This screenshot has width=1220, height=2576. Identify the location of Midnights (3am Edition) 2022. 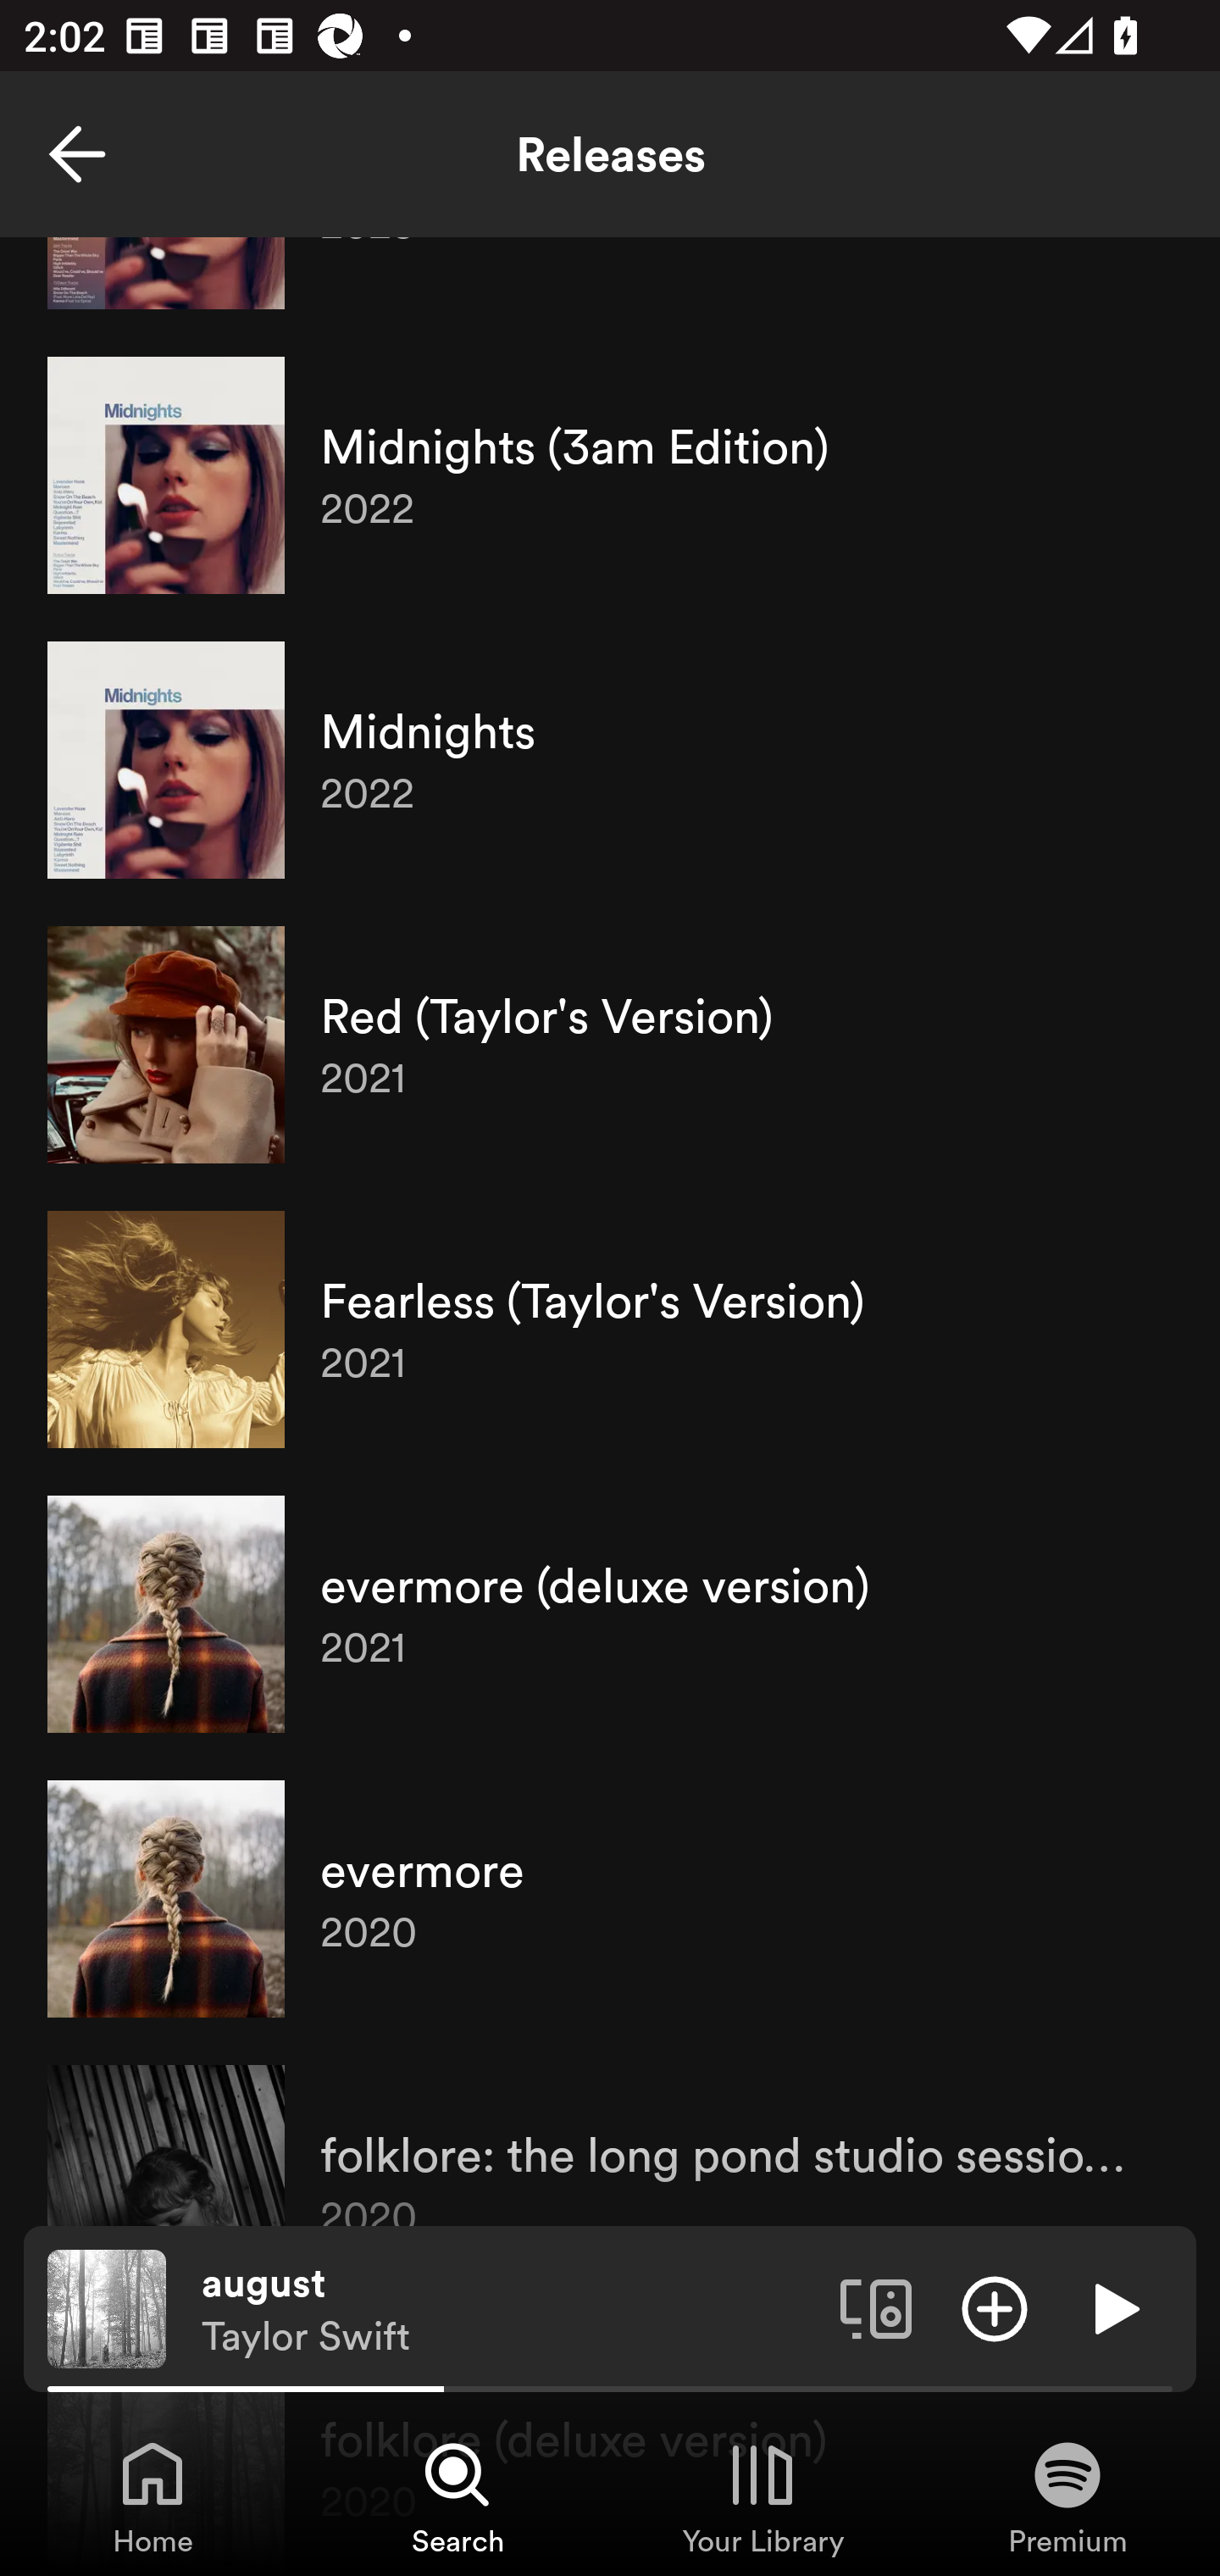
(610, 475).